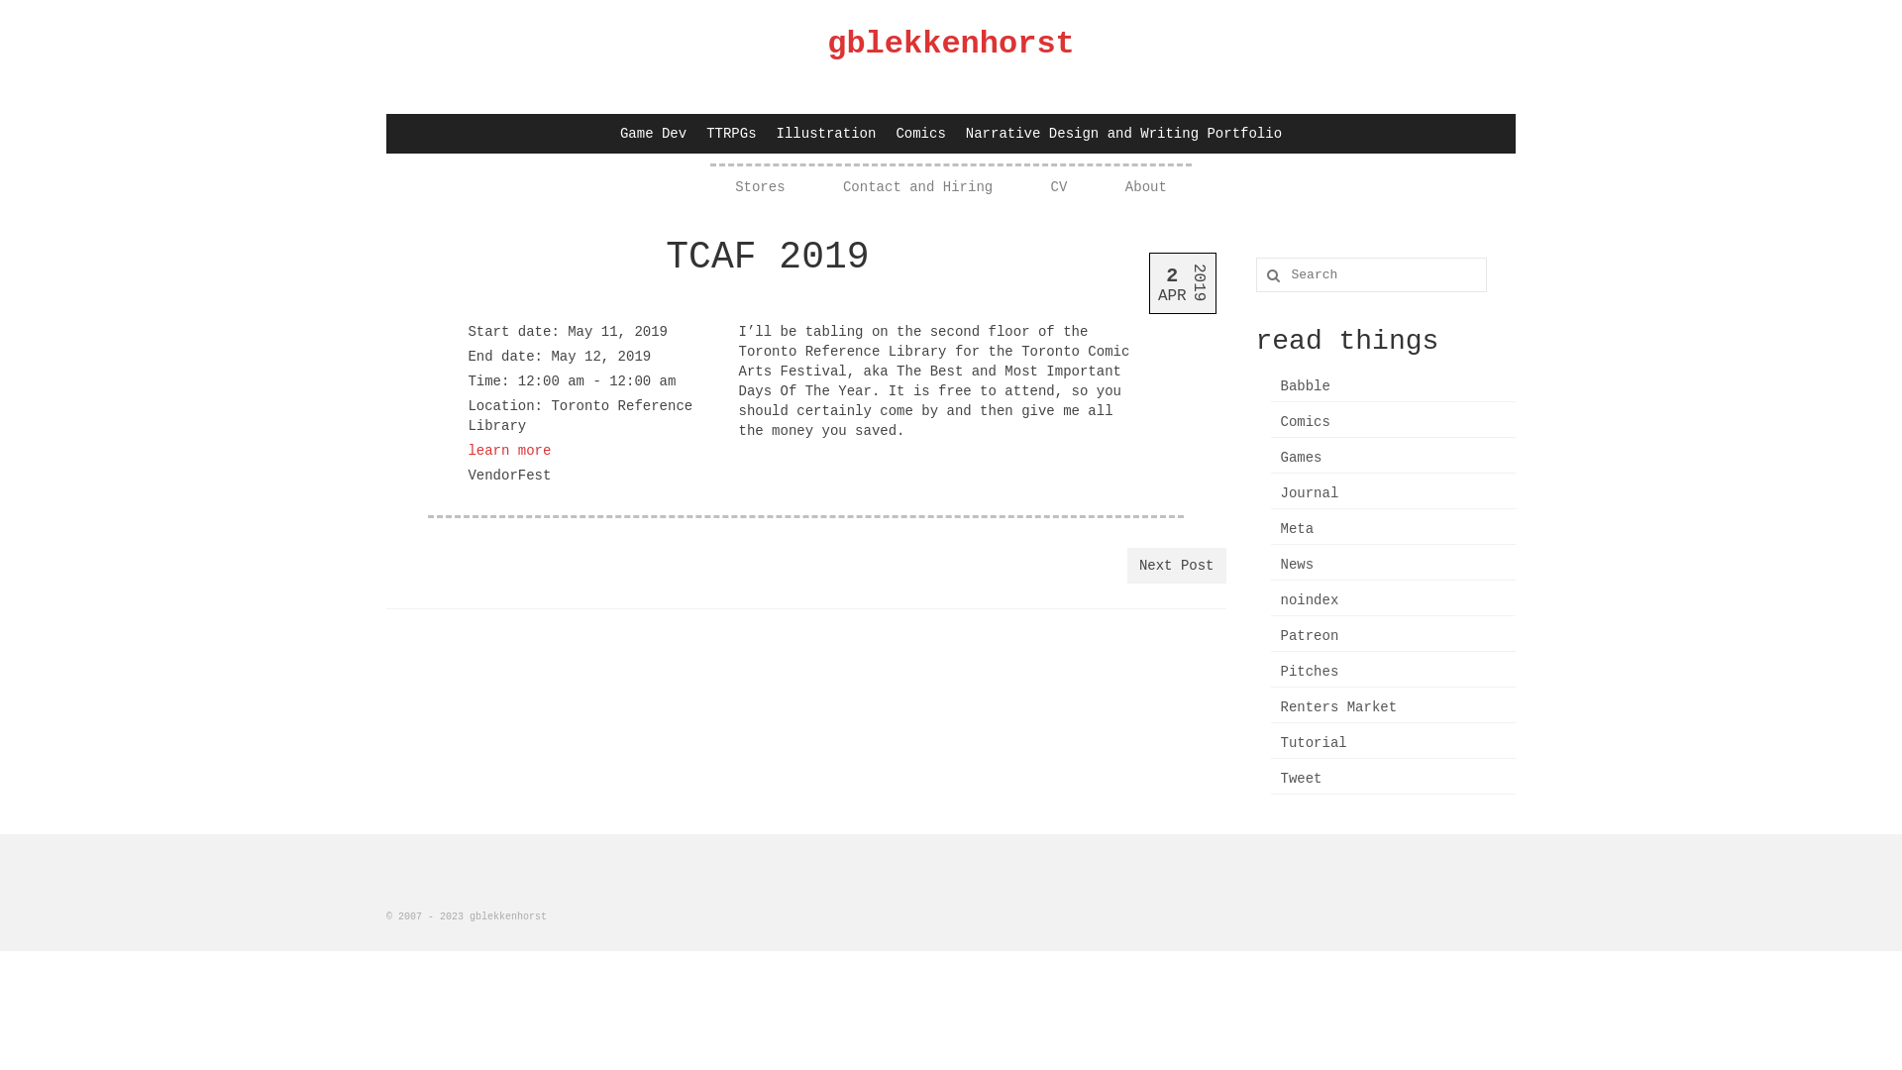 The width and height of the screenshot is (1902, 1070). Describe the element at coordinates (1393, 386) in the screenshot. I see `Babble` at that location.